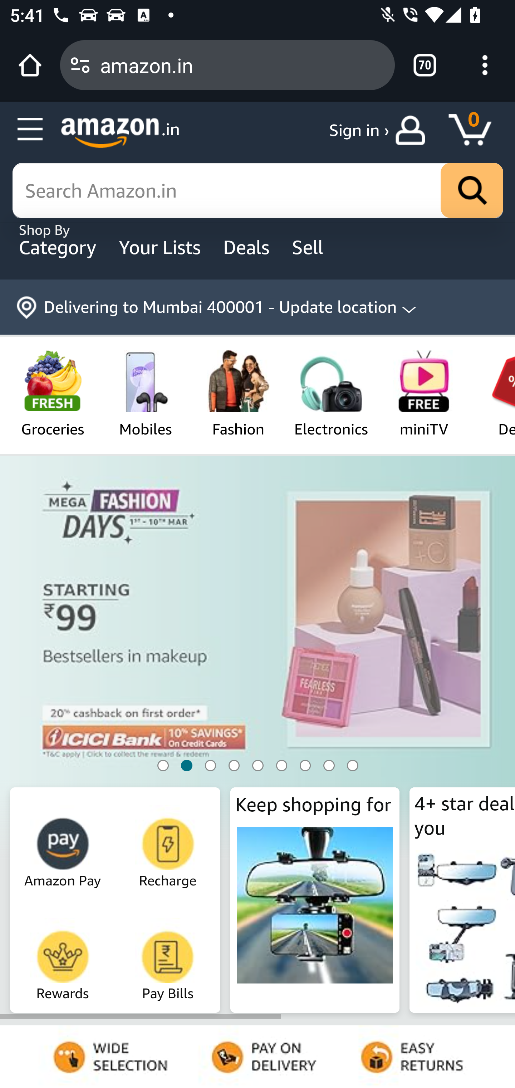  What do you see at coordinates (472, 191) in the screenshot?
I see `Go` at bounding box center [472, 191].